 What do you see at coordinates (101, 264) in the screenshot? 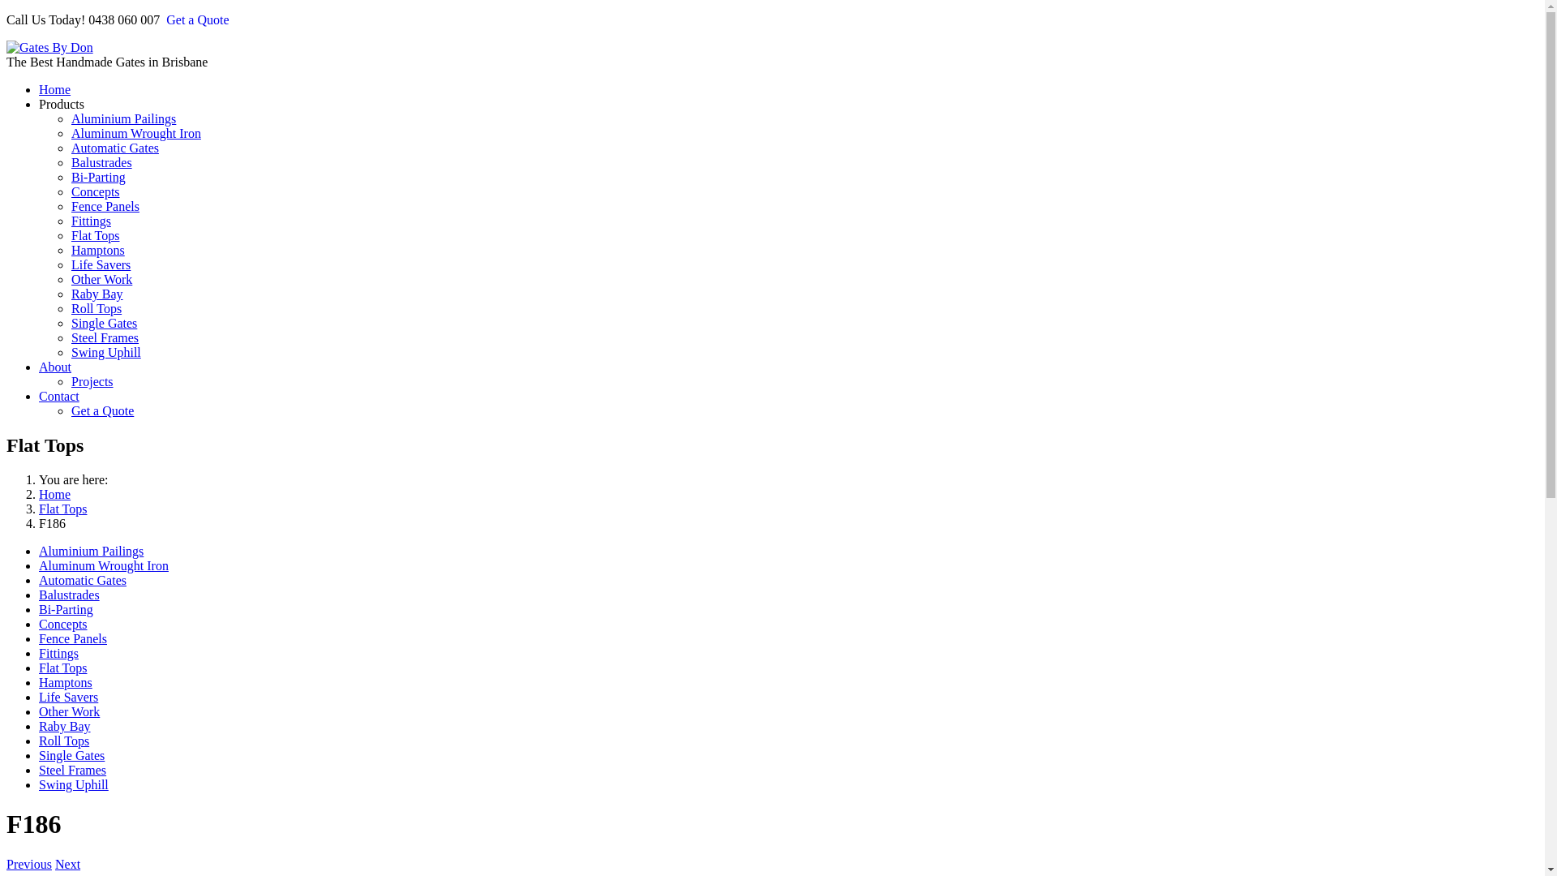
I see `Life Savers` at bounding box center [101, 264].